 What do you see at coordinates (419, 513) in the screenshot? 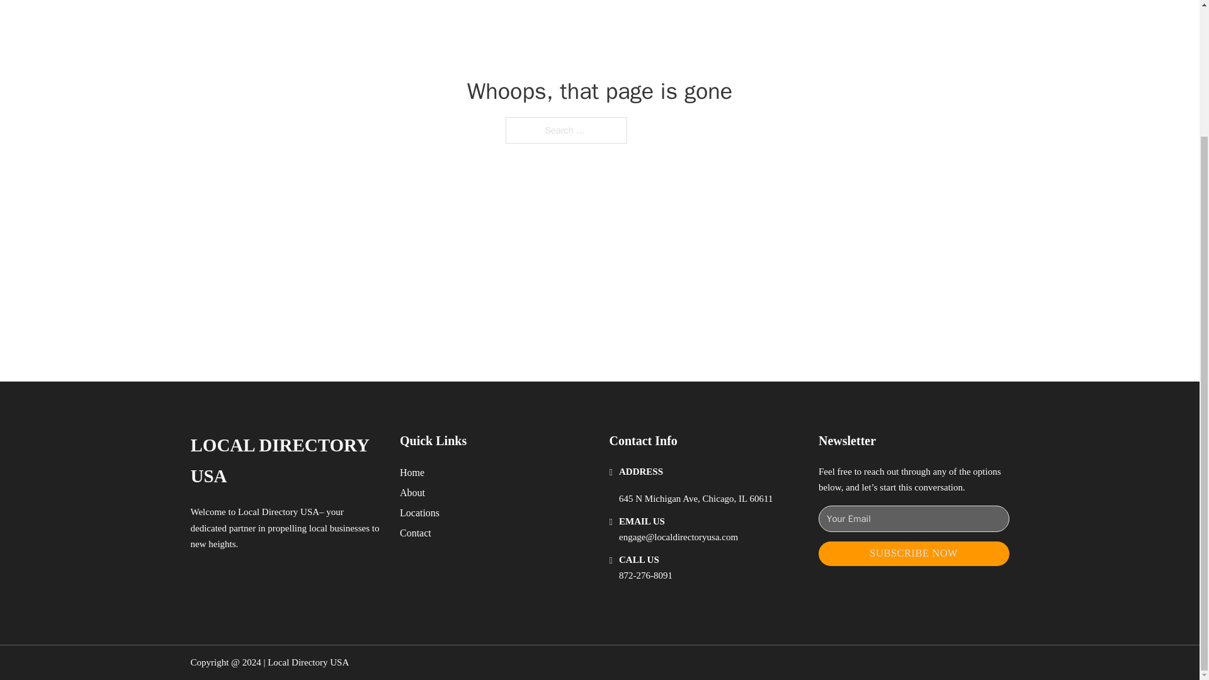
I see `Locations` at bounding box center [419, 513].